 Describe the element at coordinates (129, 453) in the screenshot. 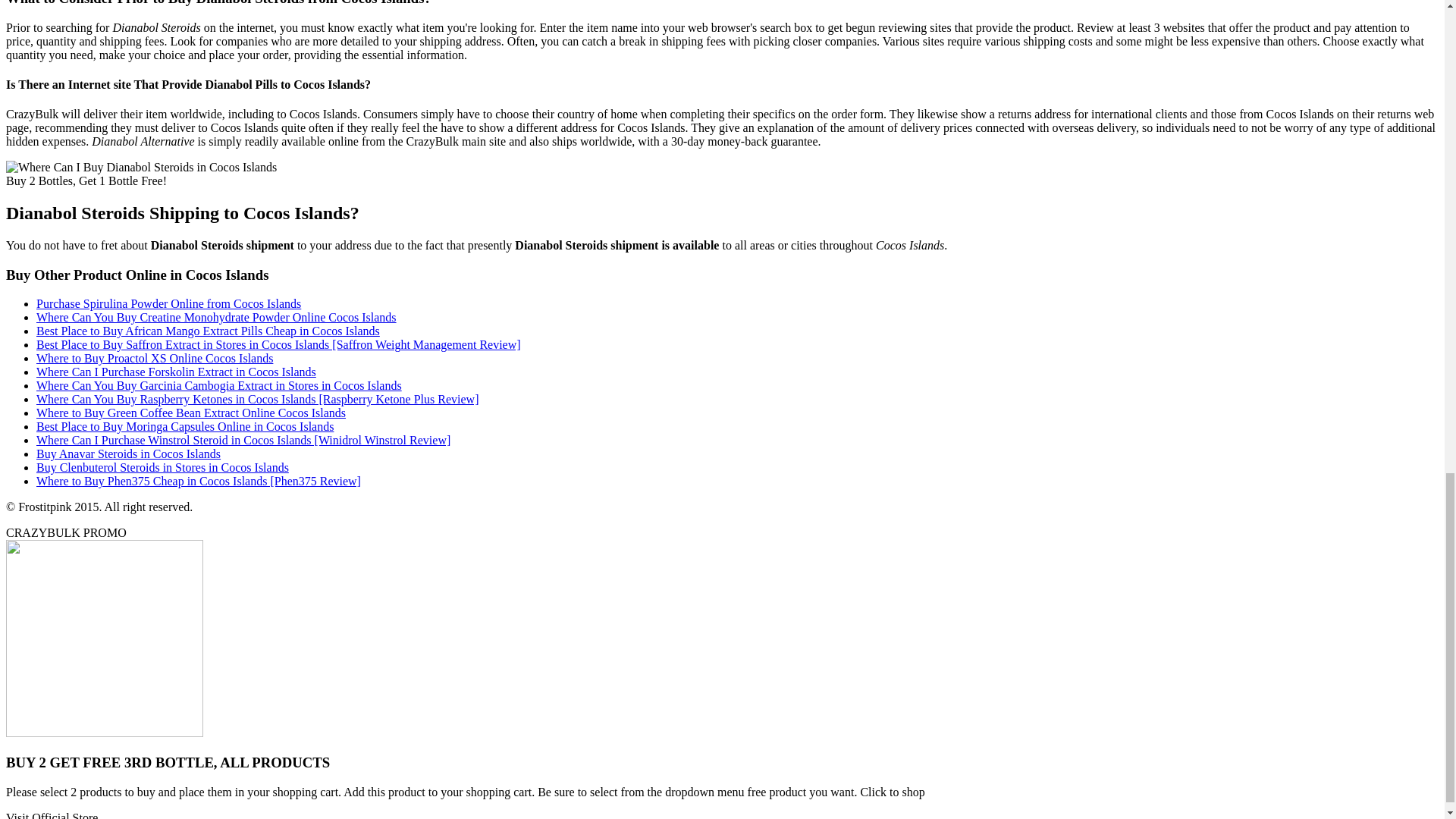

I see `Buy Anavar Steroids in Cocos Islands` at that location.